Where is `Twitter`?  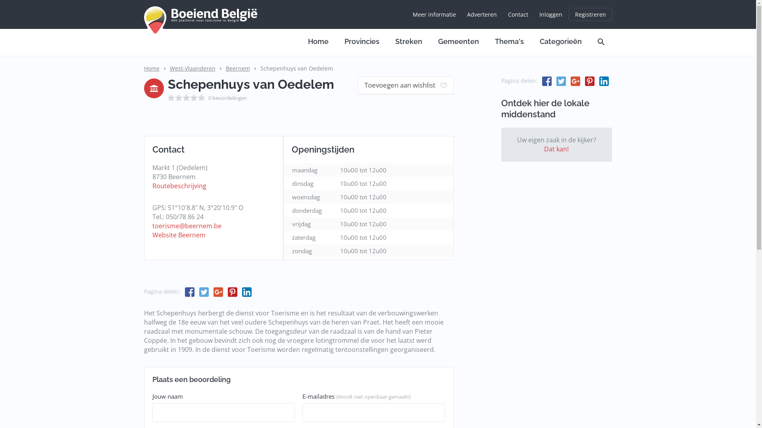
Twitter is located at coordinates (202, 292).